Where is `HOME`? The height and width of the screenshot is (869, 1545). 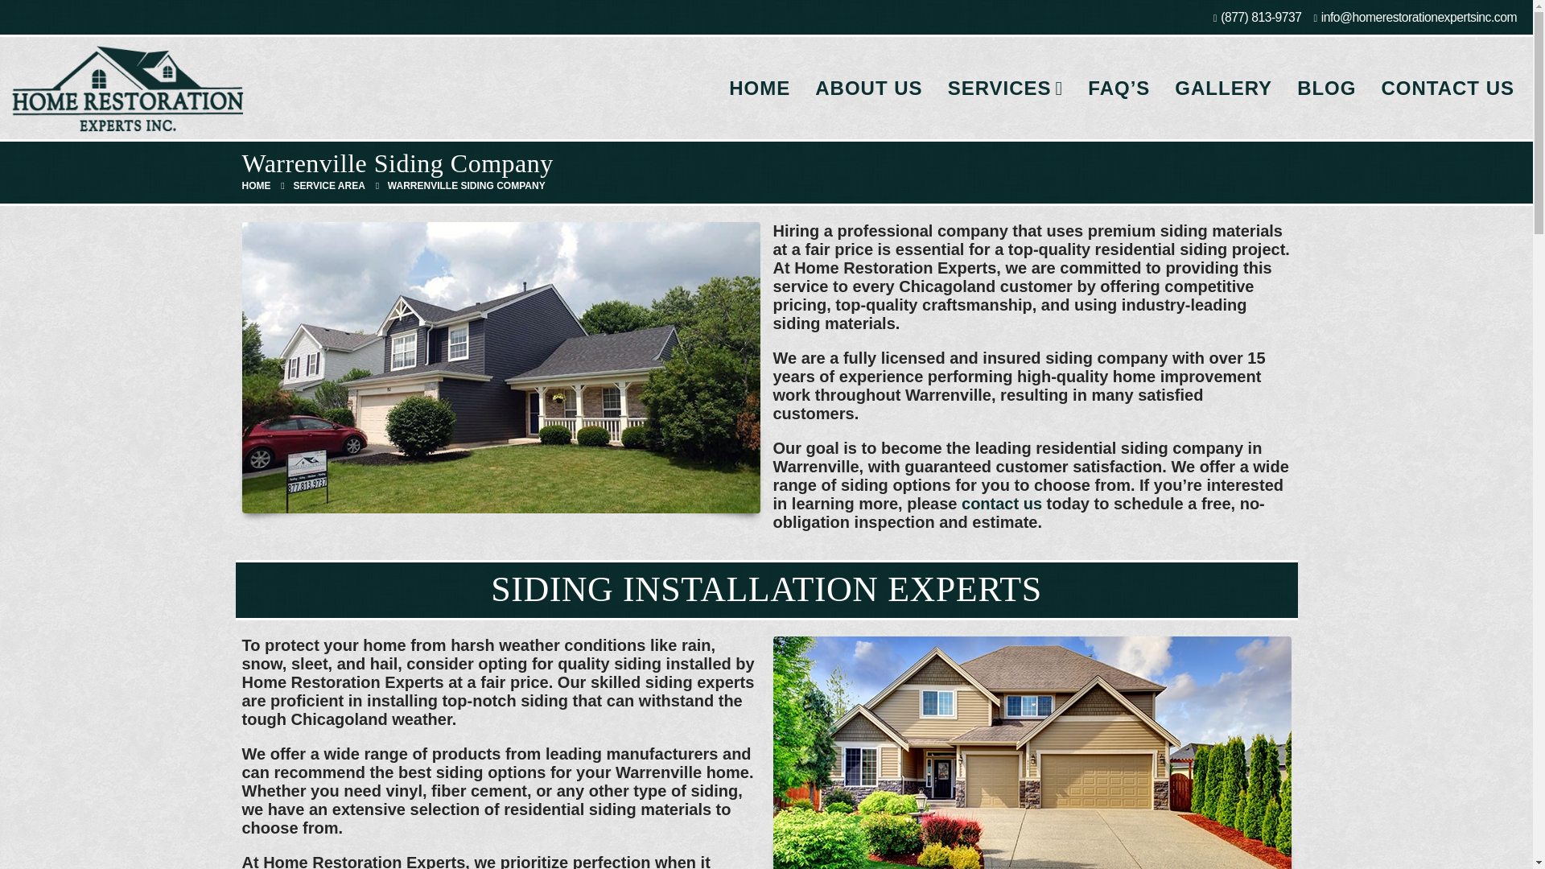 HOME is located at coordinates (759, 88).